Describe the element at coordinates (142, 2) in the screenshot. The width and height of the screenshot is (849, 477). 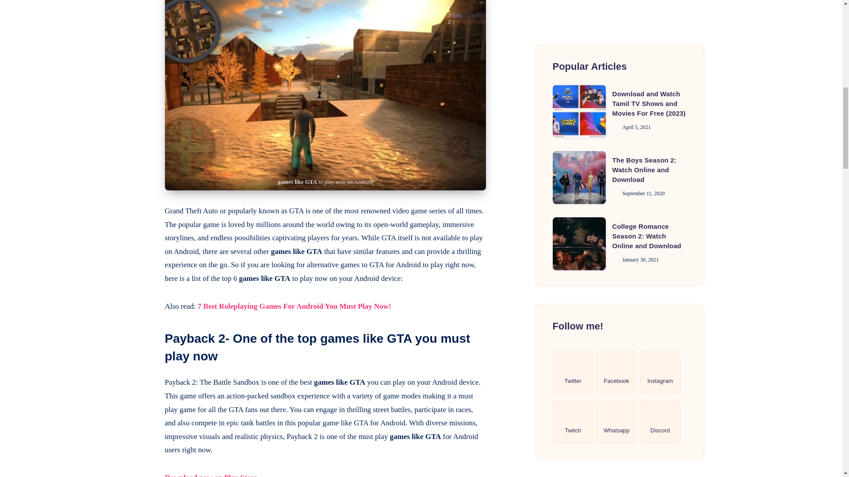
I see `Share on Pinterest` at that location.